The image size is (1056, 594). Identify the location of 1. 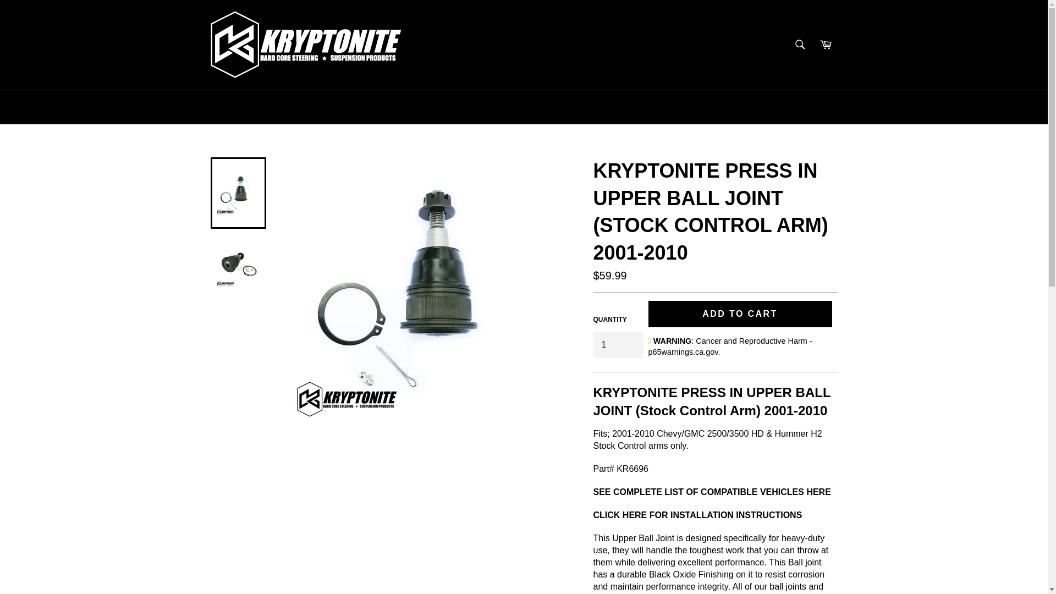
(617, 344).